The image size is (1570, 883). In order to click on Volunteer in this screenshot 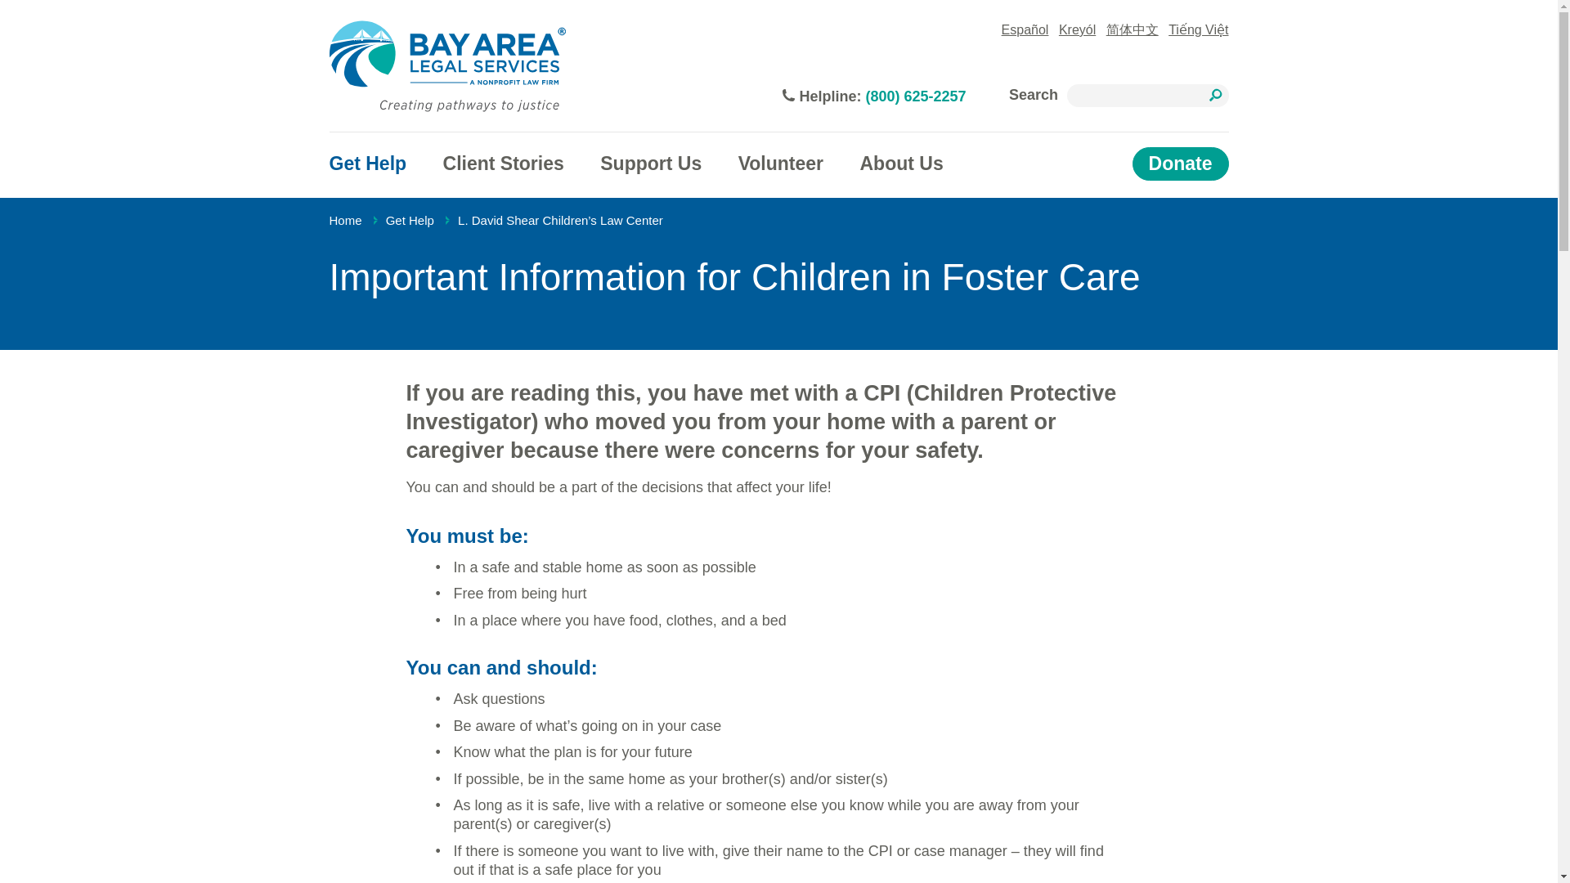, I will do `click(780, 164)`.